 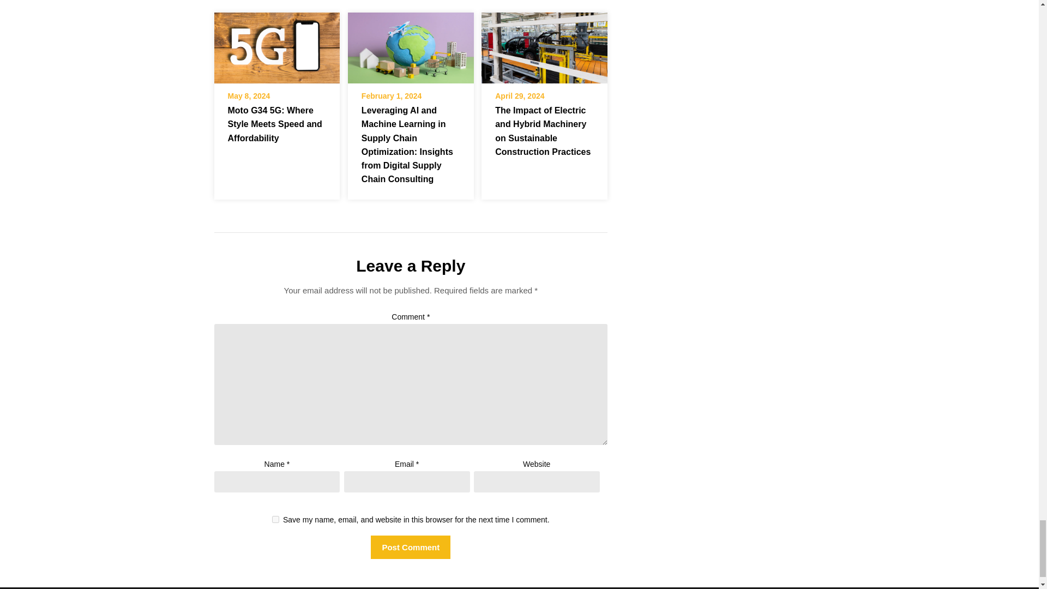 I want to click on Moto G34 5G: Where Style Meets Speed and Affordability, so click(x=276, y=44).